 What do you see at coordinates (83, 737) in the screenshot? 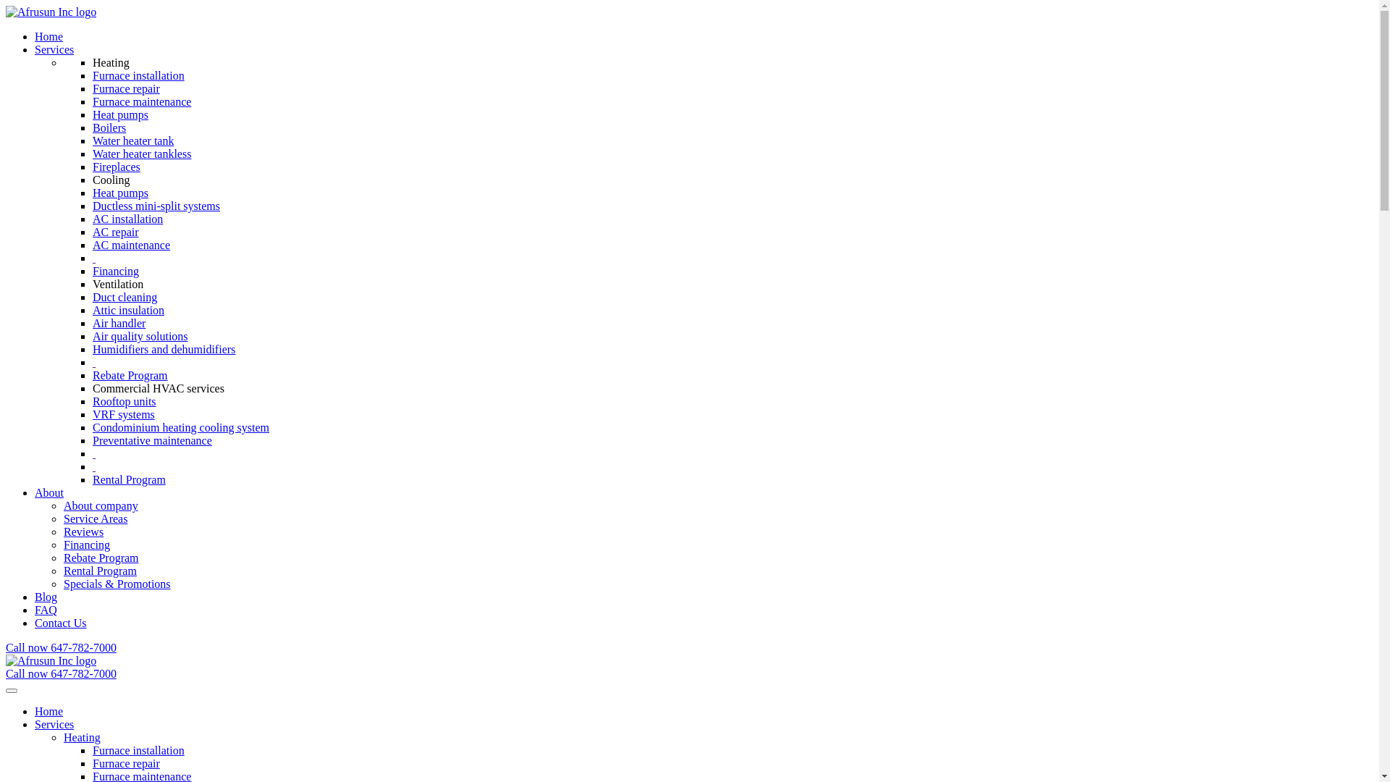
I see `Heating` at bounding box center [83, 737].